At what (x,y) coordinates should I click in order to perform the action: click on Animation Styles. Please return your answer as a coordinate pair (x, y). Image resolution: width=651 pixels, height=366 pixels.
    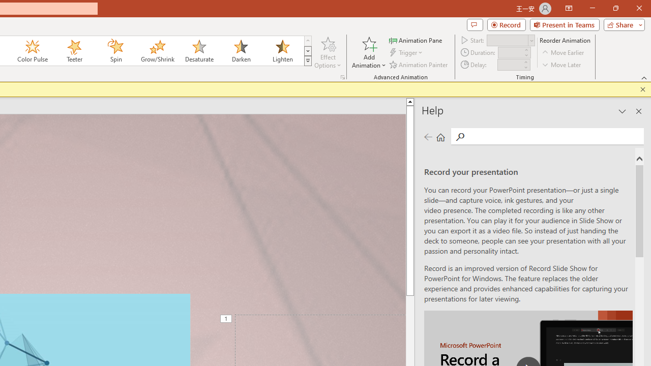
    Looking at the image, I should click on (308, 61).